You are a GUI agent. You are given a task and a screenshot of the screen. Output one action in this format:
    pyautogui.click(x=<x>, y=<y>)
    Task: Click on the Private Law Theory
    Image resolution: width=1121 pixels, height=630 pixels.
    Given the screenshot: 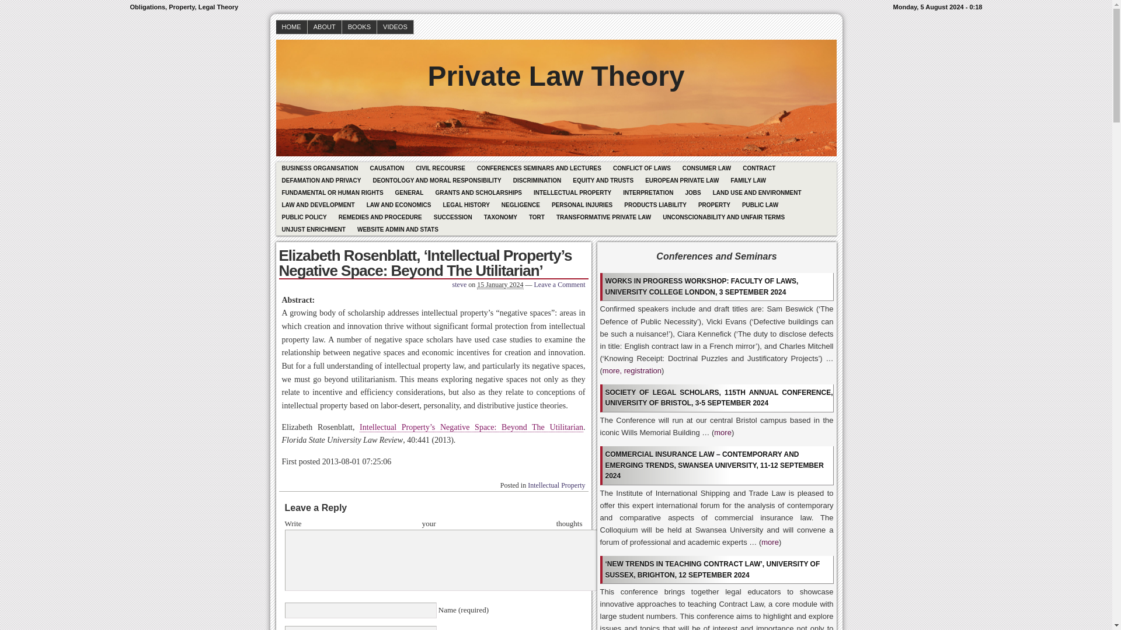 What is the action you would take?
    pyautogui.click(x=555, y=68)
    